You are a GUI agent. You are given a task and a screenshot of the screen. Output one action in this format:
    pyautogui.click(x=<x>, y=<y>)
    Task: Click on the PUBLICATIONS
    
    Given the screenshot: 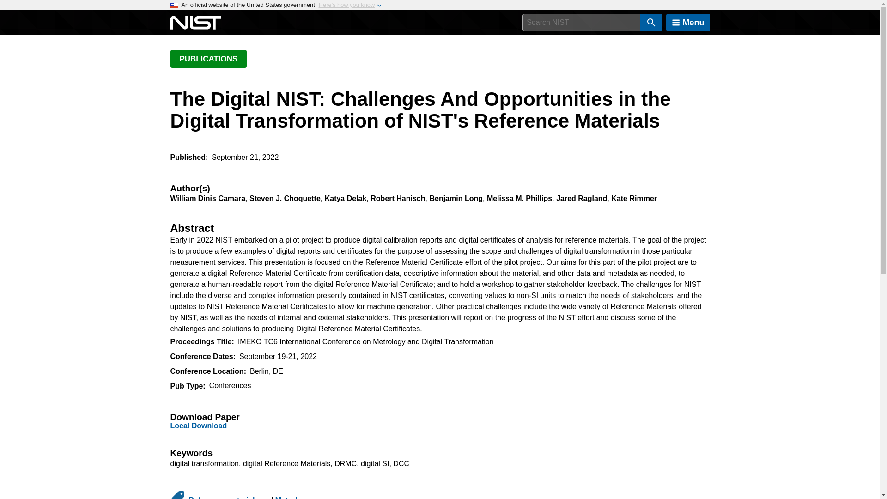 What is the action you would take?
    pyautogui.click(x=208, y=59)
    